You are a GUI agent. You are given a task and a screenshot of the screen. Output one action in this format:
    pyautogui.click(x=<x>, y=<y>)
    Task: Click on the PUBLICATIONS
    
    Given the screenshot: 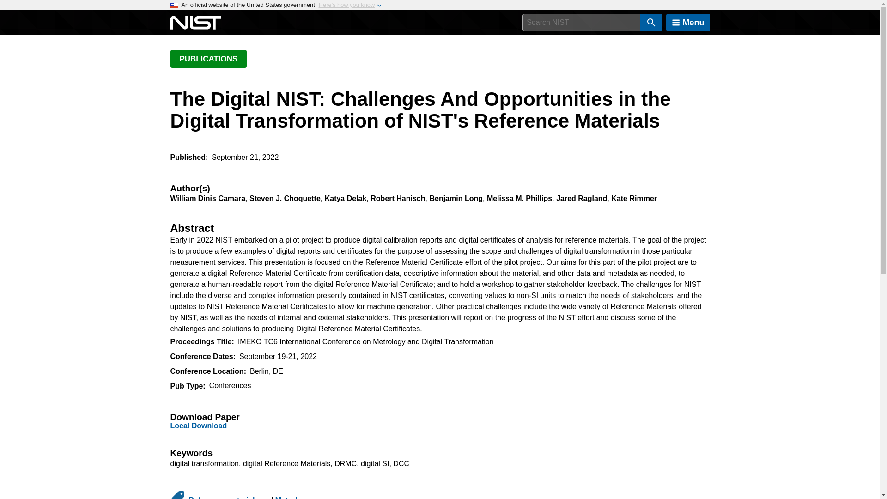 What is the action you would take?
    pyautogui.click(x=208, y=59)
    